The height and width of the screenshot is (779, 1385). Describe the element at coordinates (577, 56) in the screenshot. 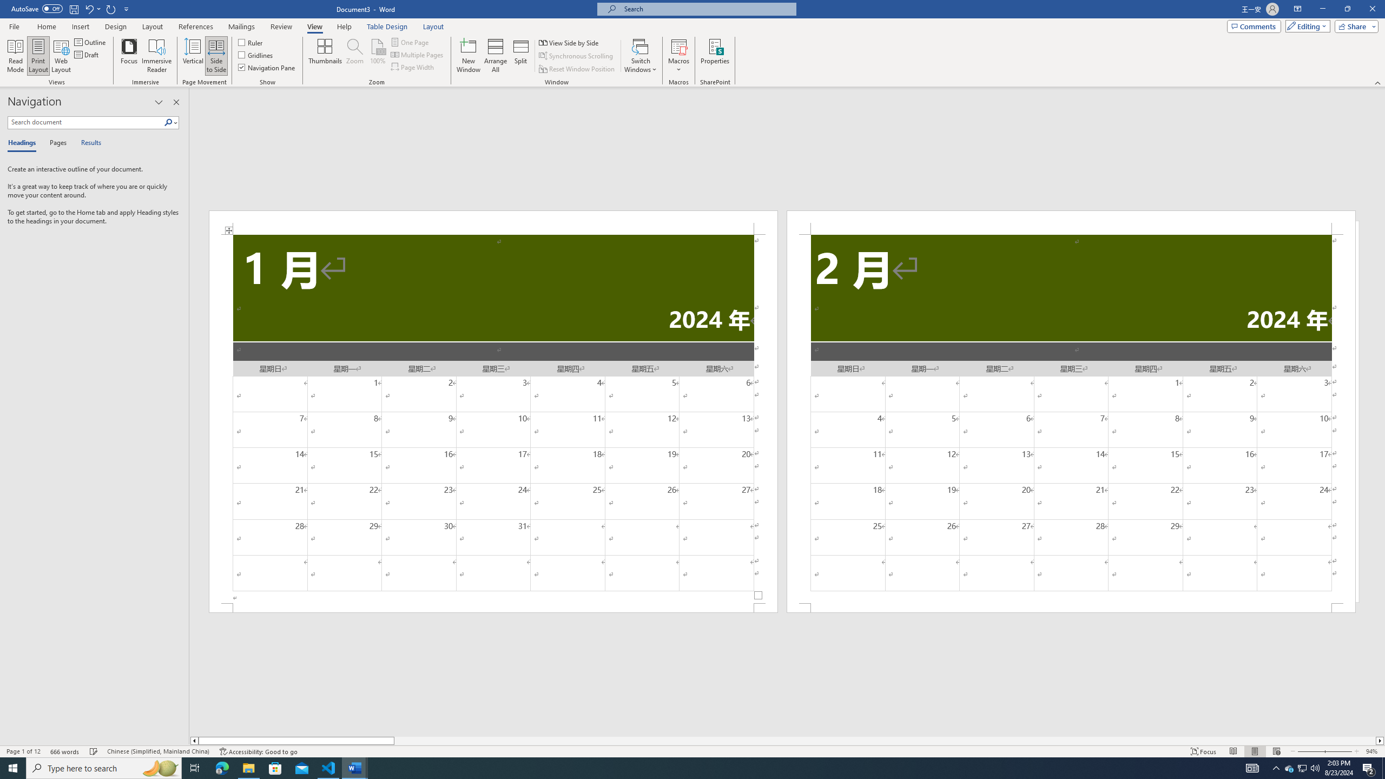

I see `Synchronous Scrolling` at that location.